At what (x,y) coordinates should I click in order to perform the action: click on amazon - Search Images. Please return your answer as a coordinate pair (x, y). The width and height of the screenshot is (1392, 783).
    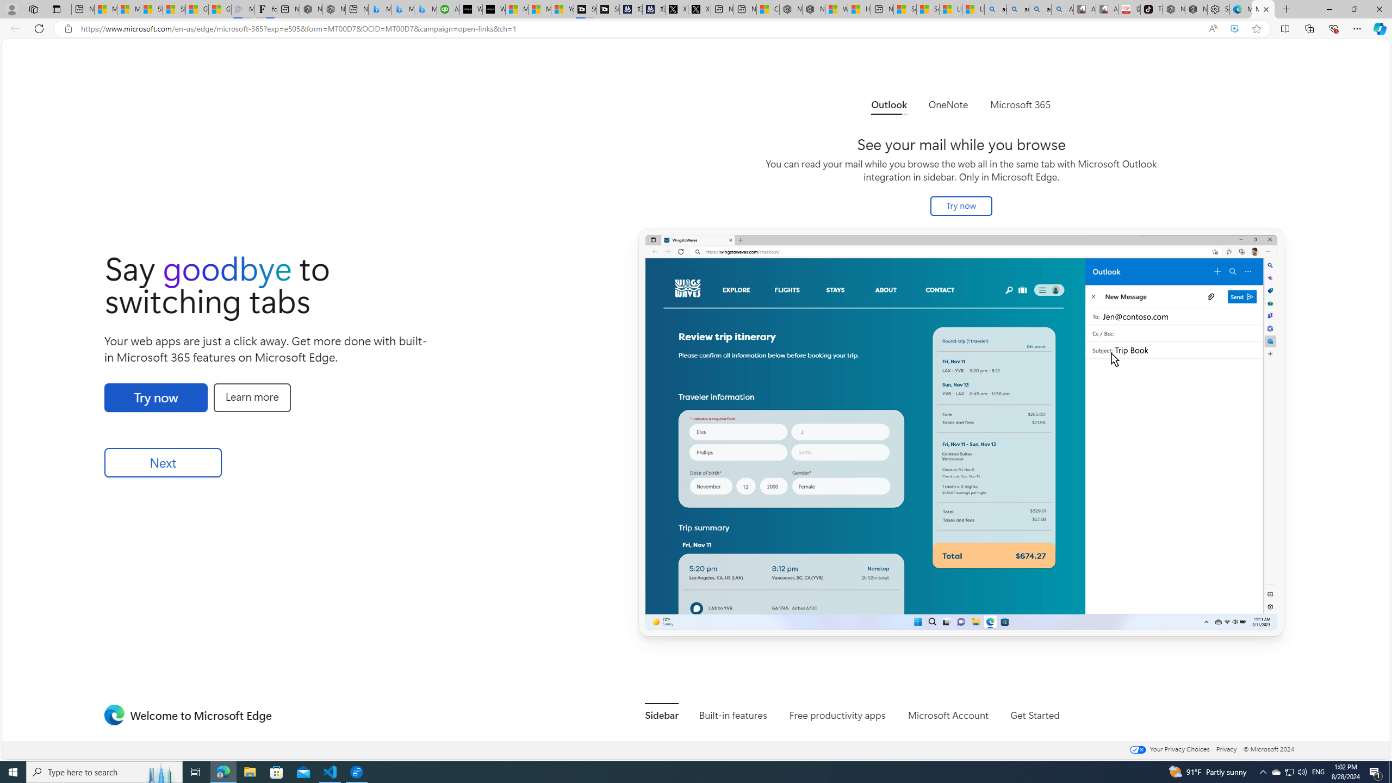
    Looking at the image, I should click on (1041, 9).